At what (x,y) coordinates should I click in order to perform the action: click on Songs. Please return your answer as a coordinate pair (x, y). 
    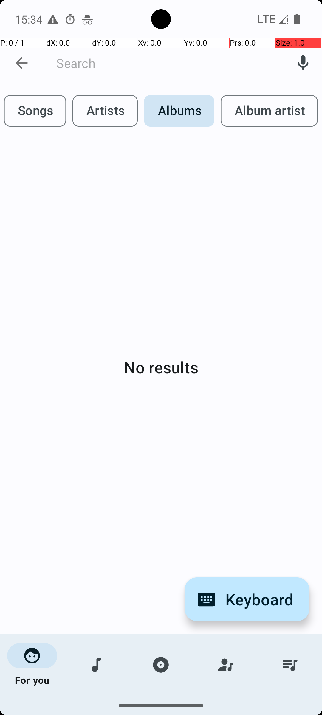
    Looking at the image, I should click on (97, 665).